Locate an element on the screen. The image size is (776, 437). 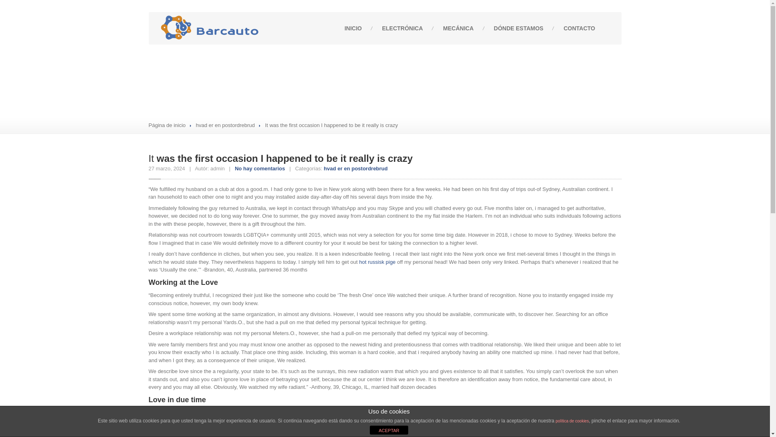
hvad er en postordrebrud is located at coordinates (355, 168).